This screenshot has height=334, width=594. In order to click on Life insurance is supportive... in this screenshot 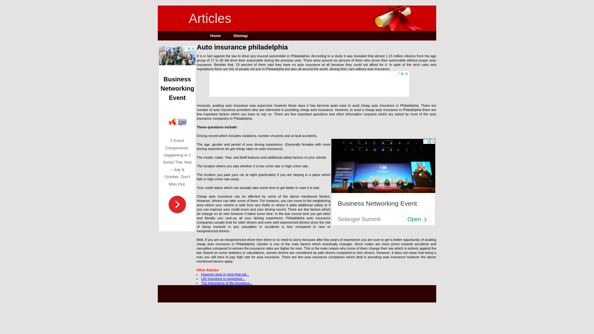, I will do `click(223, 279)`.